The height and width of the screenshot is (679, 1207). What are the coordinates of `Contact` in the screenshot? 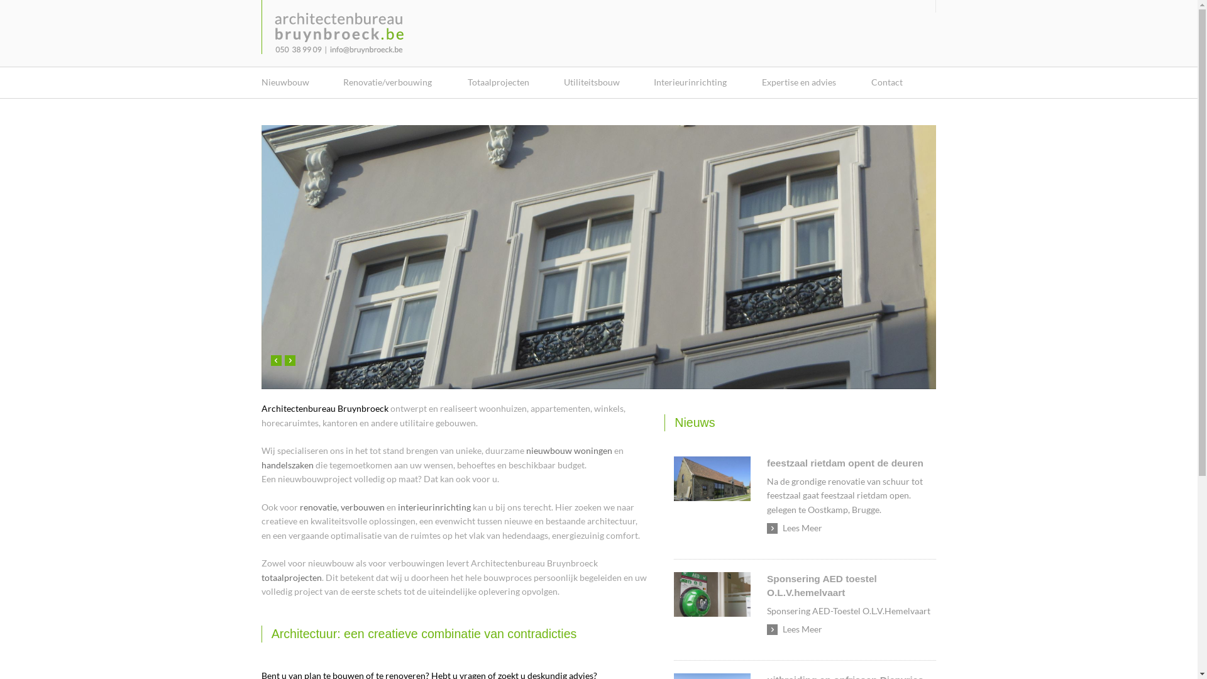 It's located at (888, 82).